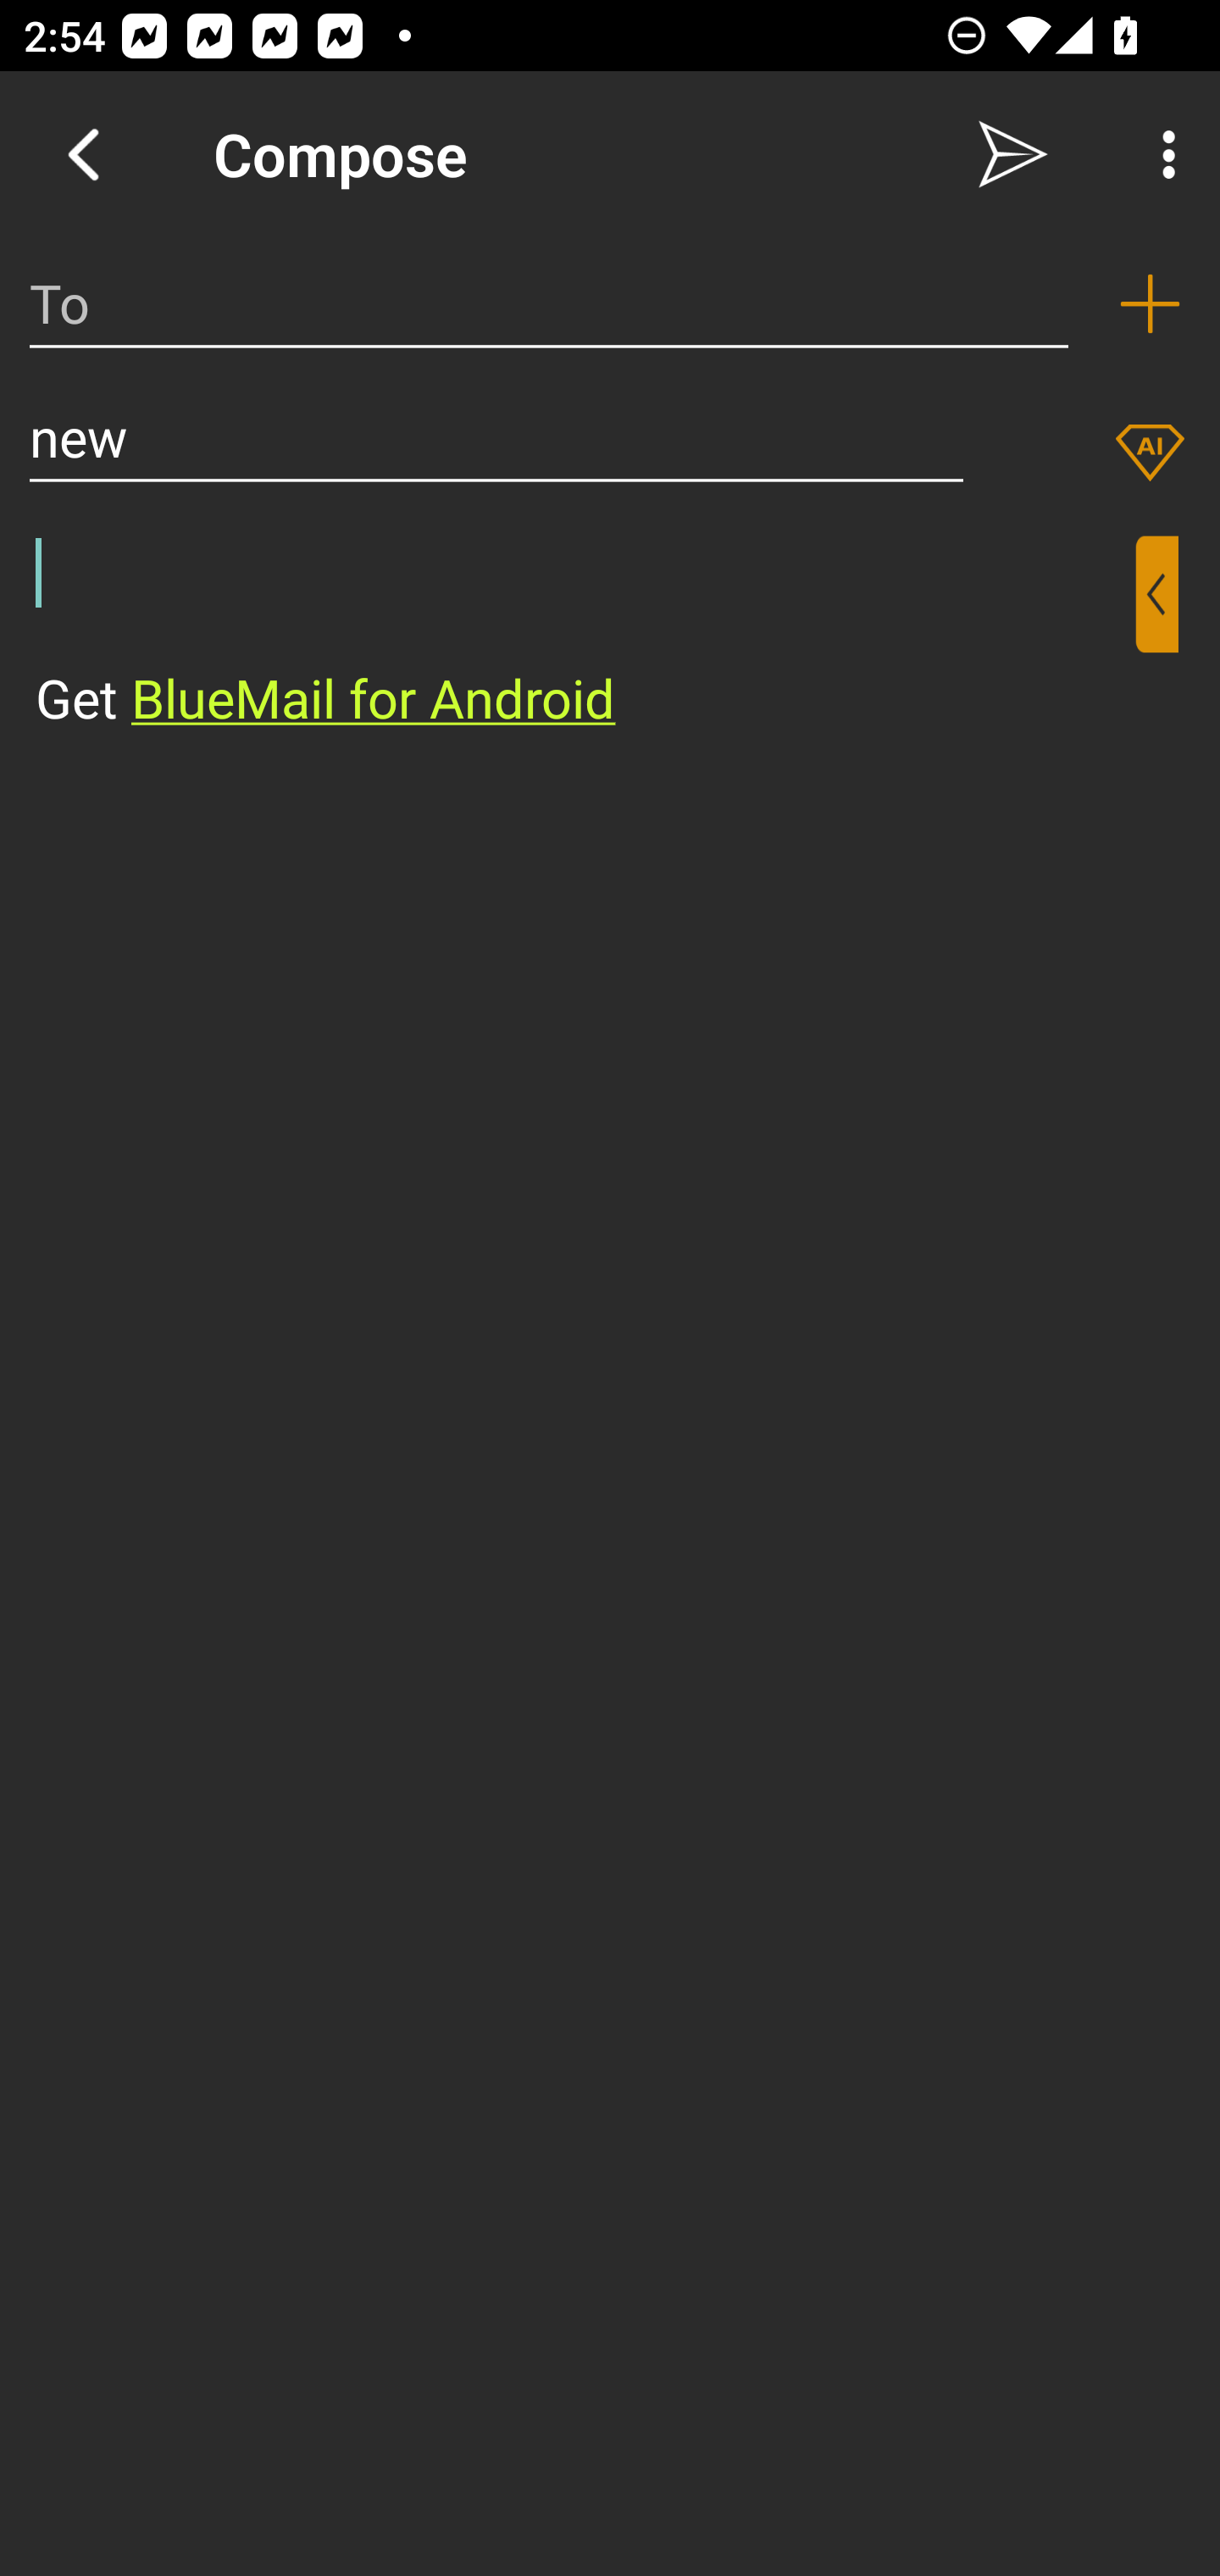  I want to click on new, so click(496, 437).